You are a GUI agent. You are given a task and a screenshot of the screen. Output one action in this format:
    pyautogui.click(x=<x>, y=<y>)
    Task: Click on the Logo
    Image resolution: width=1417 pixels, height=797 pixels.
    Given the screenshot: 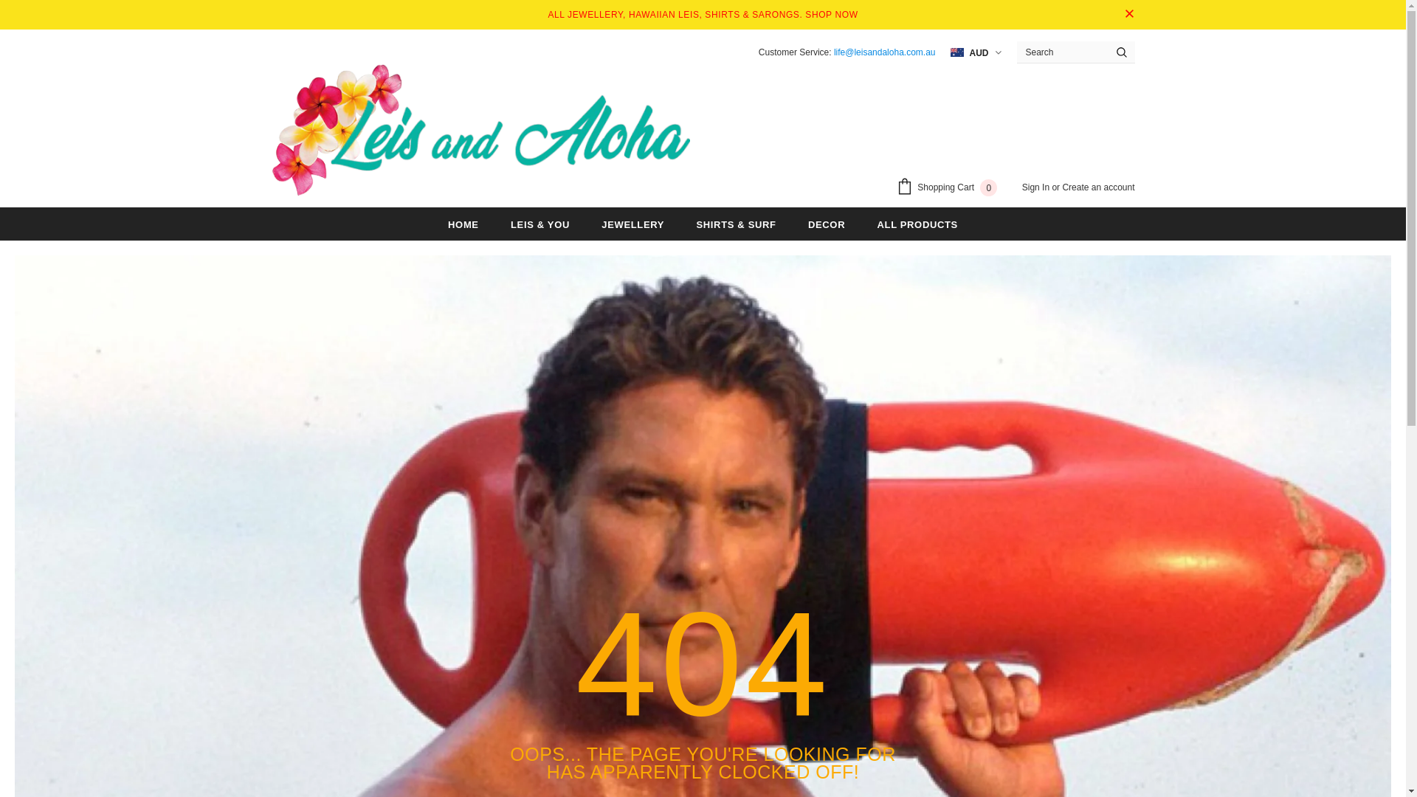 What is the action you would take?
    pyautogui.click(x=481, y=130)
    